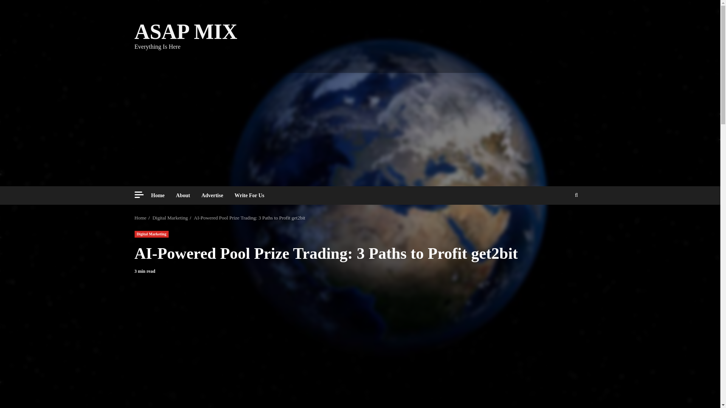 This screenshot has width=726, height=408. What do you see at coordinates (140, 218) in the screenshot?
I see `Home` at bounding box center [140, 218].